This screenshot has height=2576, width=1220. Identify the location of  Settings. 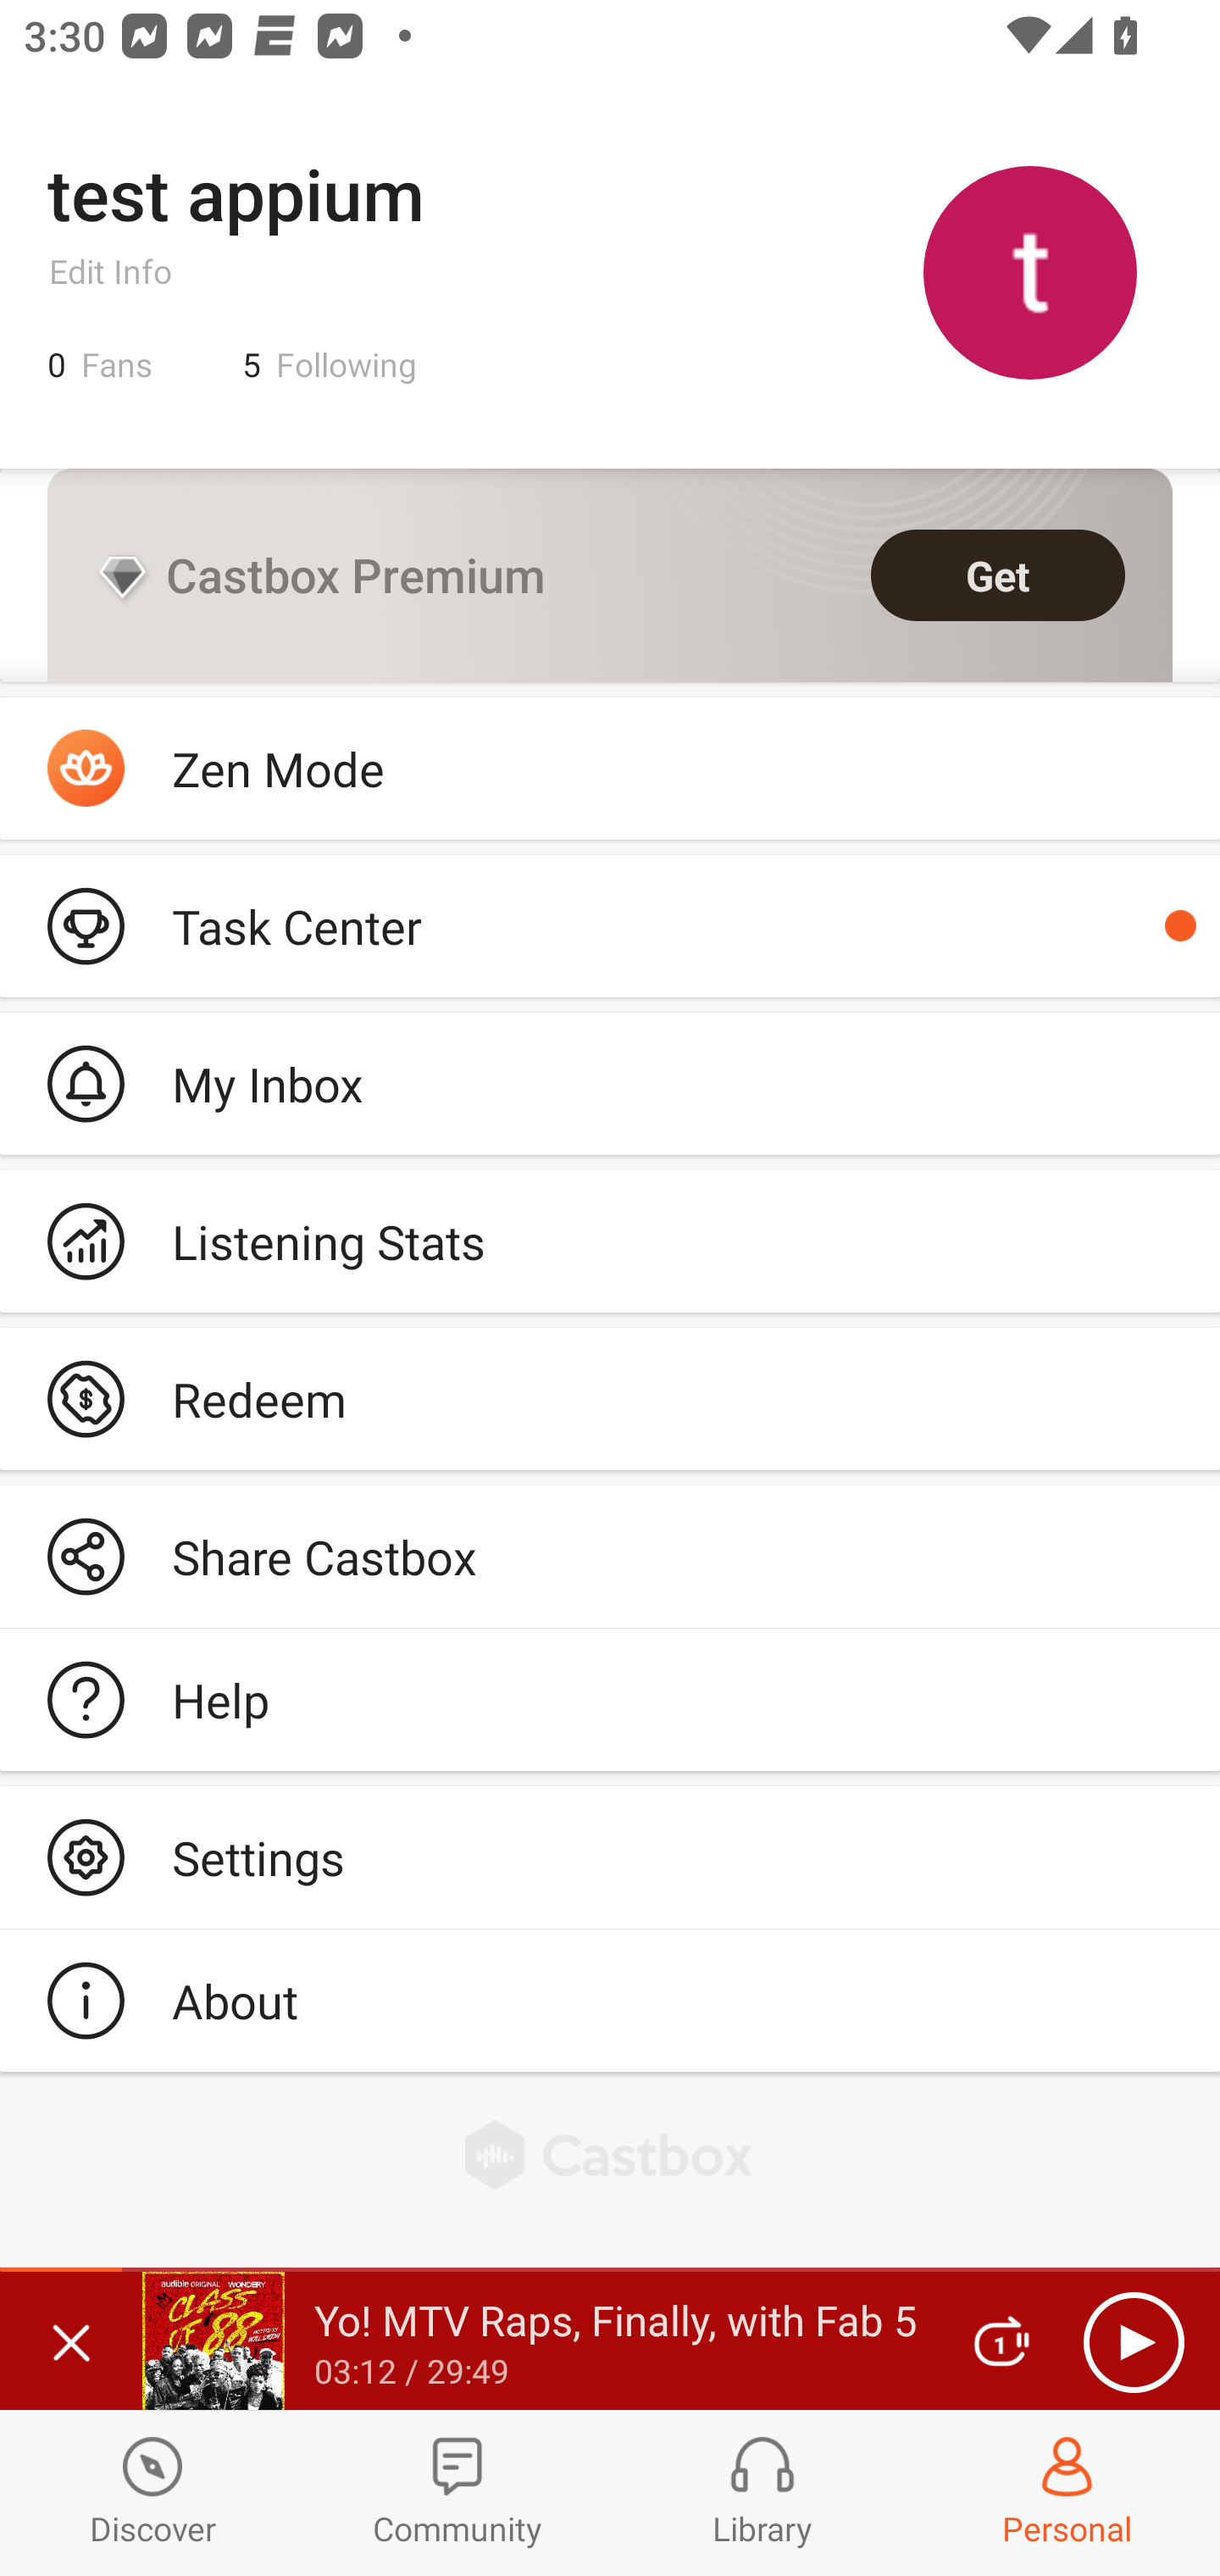
(610, 1857).